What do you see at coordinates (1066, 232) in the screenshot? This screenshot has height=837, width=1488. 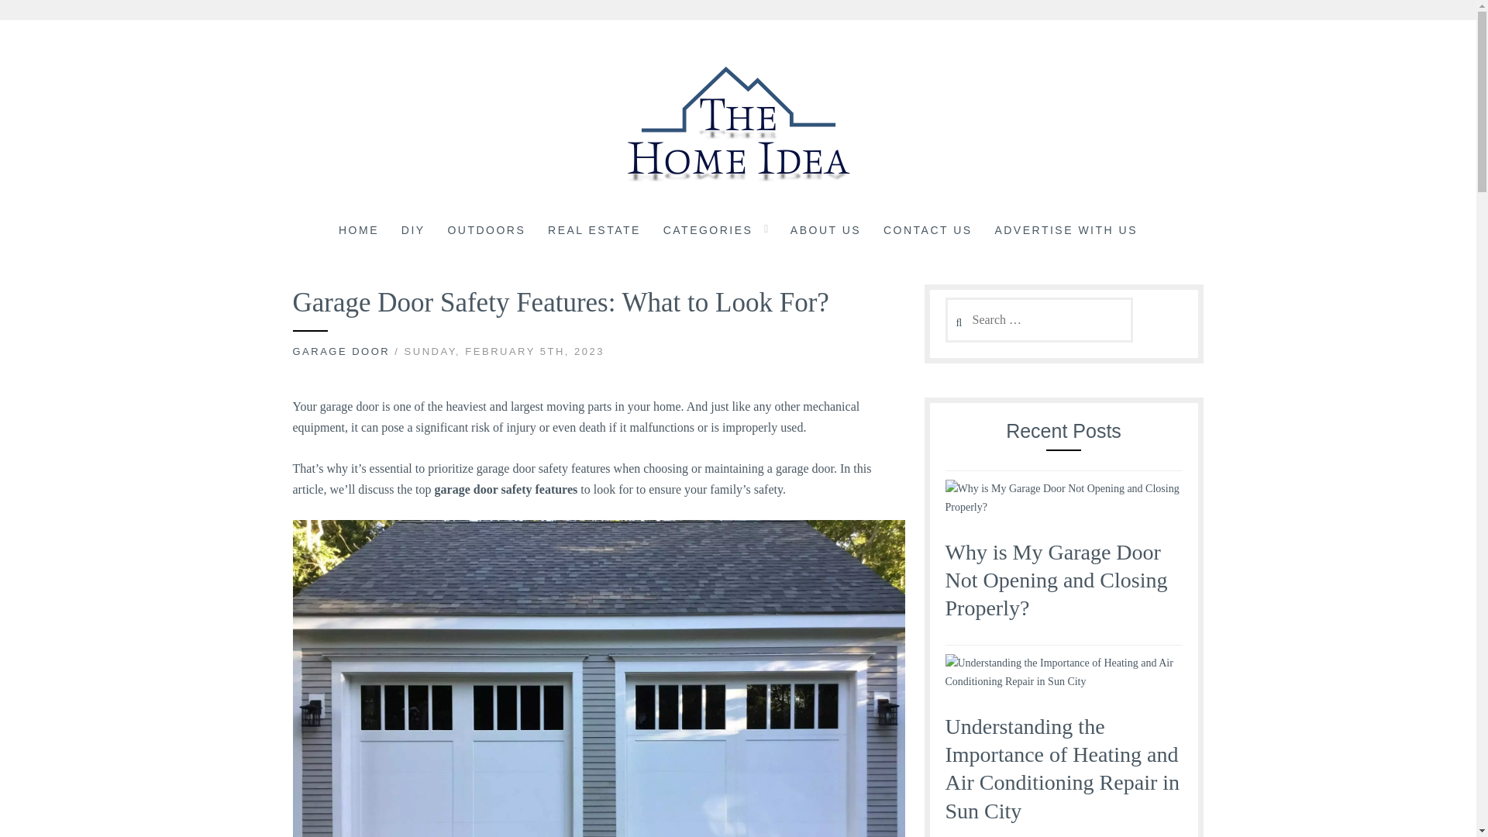 I see `ADVERTISE WITH US` at bounding box center [1066, 232].